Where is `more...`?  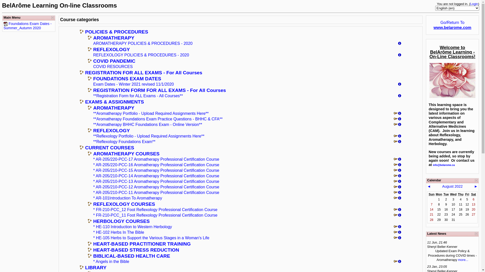
more... is located at coordinates (463, 260).